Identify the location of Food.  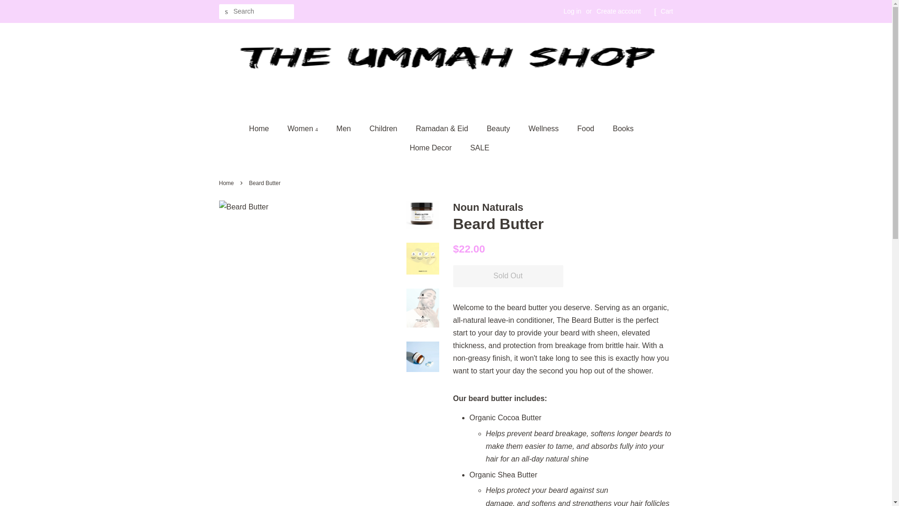
(586, 128).